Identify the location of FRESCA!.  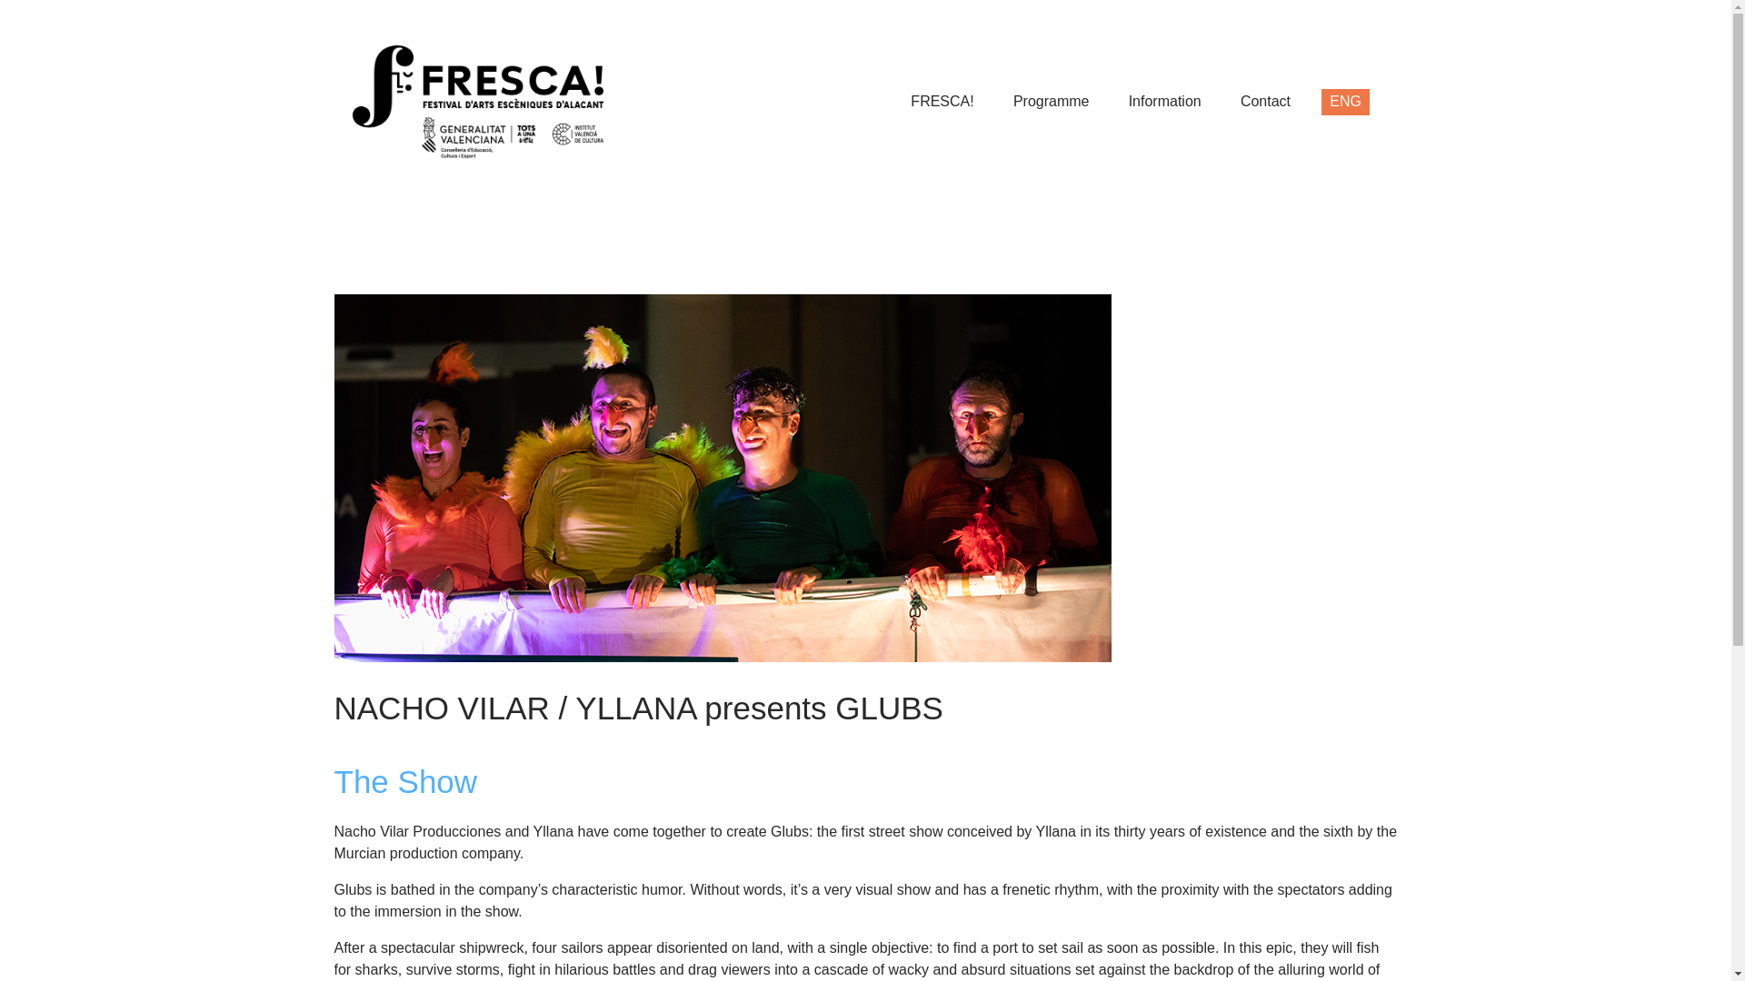
(942, 102).